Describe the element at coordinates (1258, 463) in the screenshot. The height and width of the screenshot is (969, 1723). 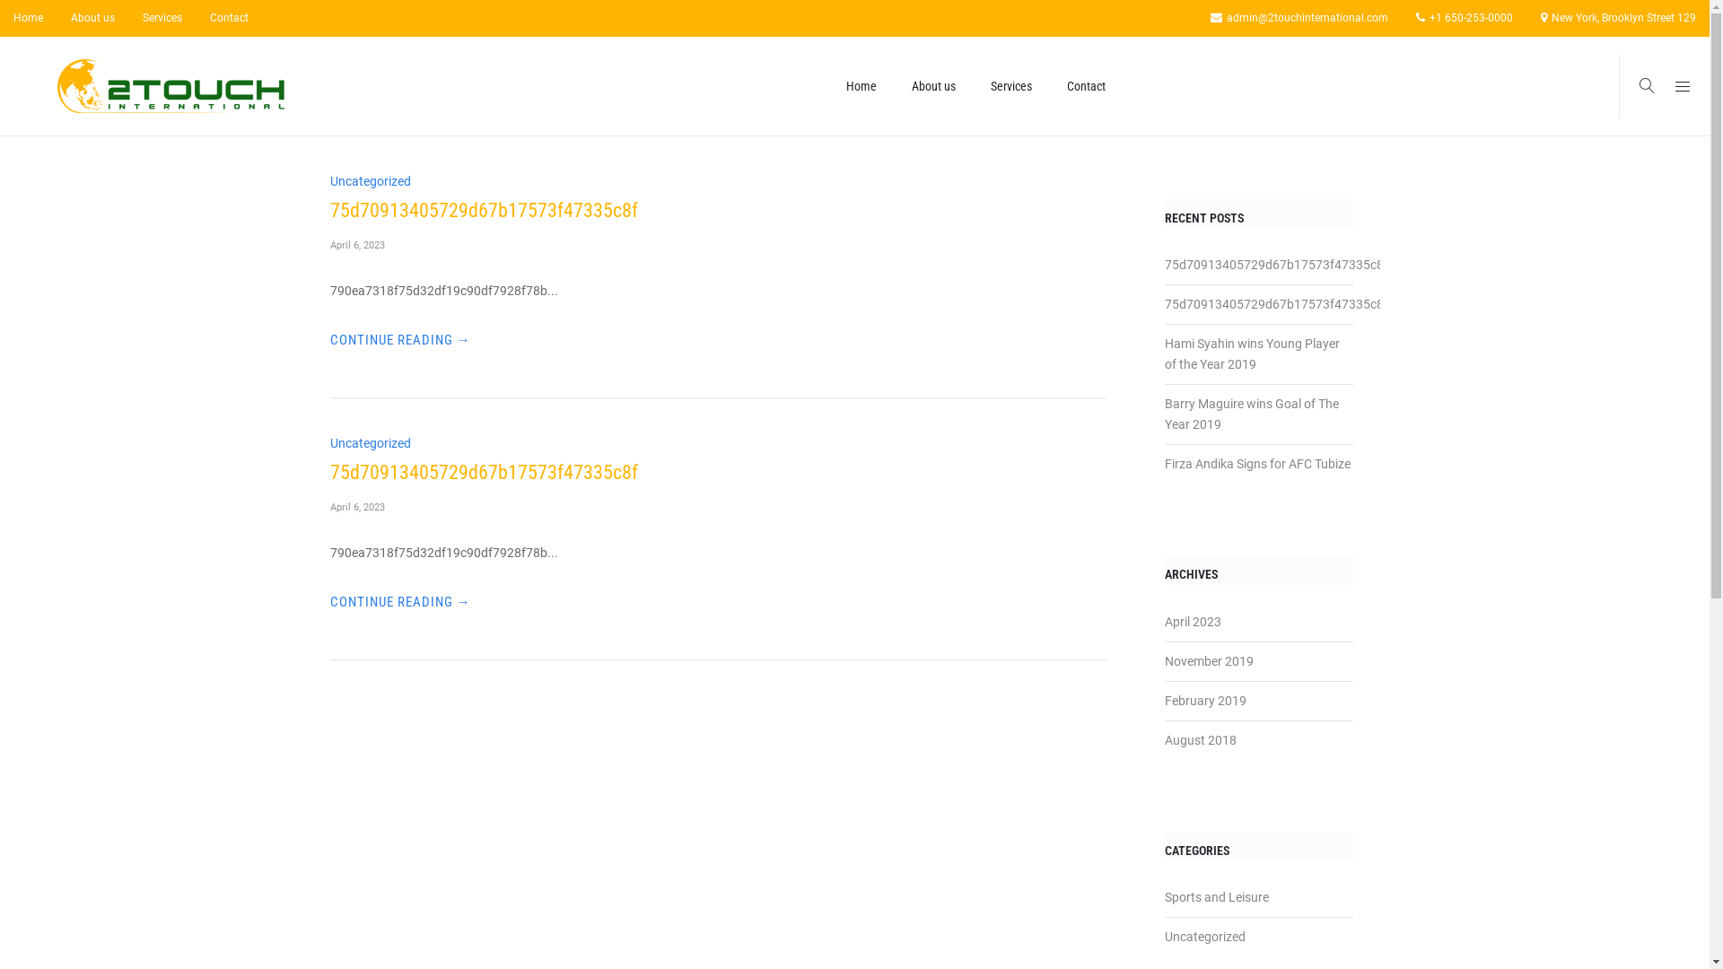
I see `Firza Andika Signs for AFC Tubize` at that location.